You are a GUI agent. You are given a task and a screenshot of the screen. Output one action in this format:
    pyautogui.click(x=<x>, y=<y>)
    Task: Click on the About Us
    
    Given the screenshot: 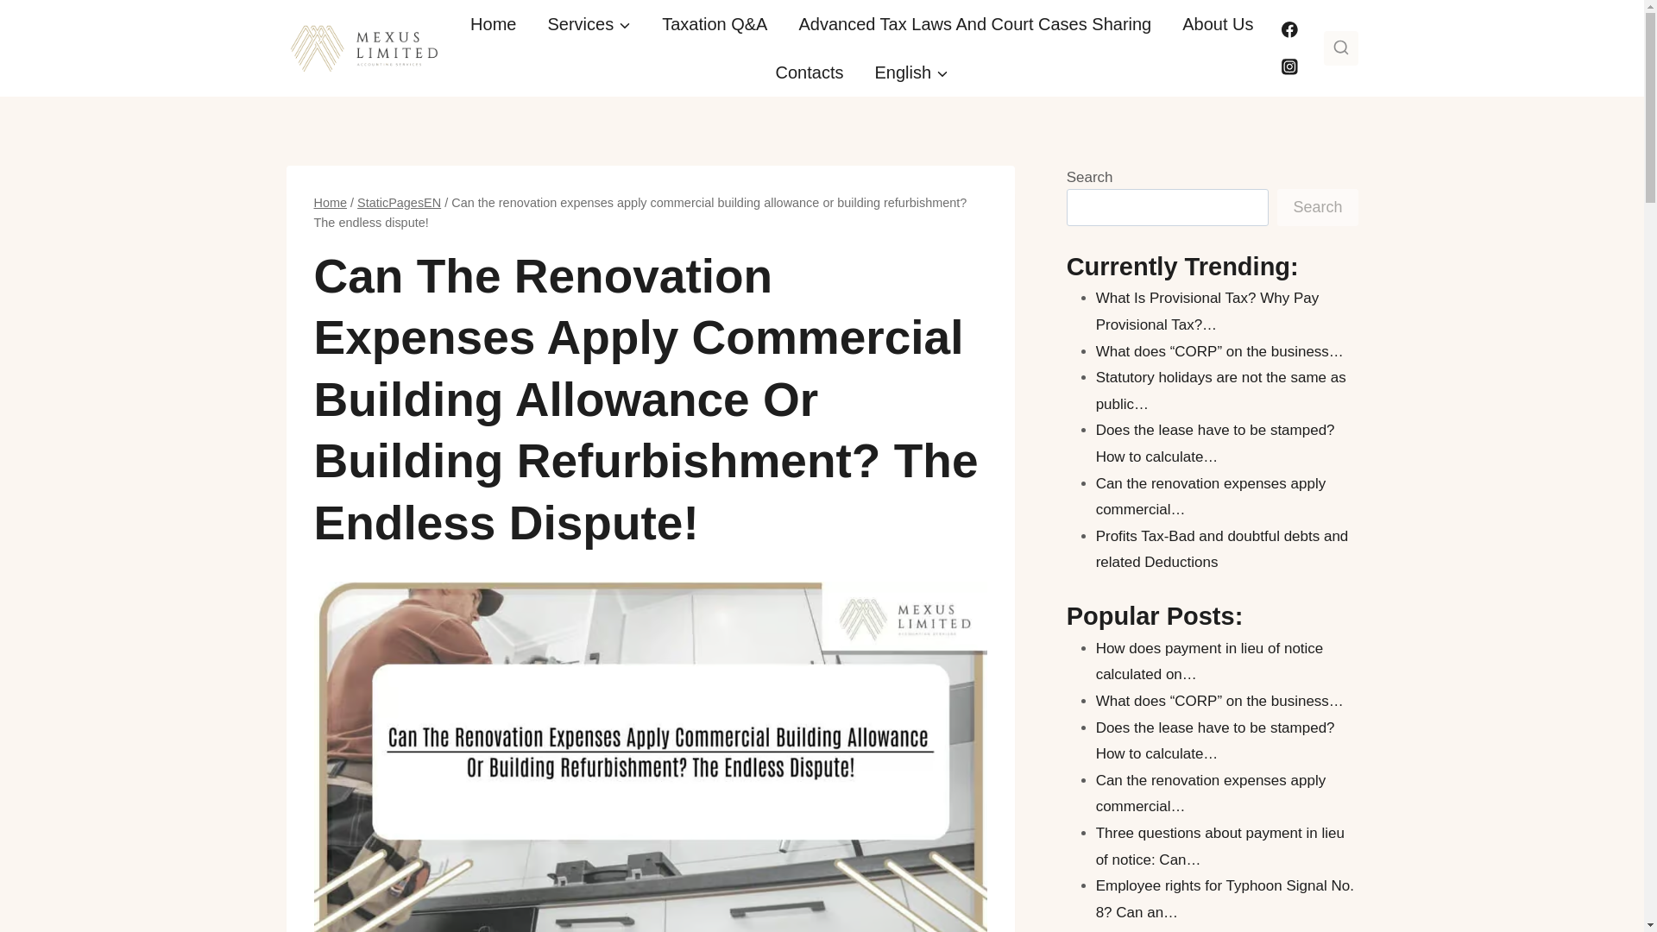 What is the action you would take?
    pyautogui.click(x=1217, y=24)
    